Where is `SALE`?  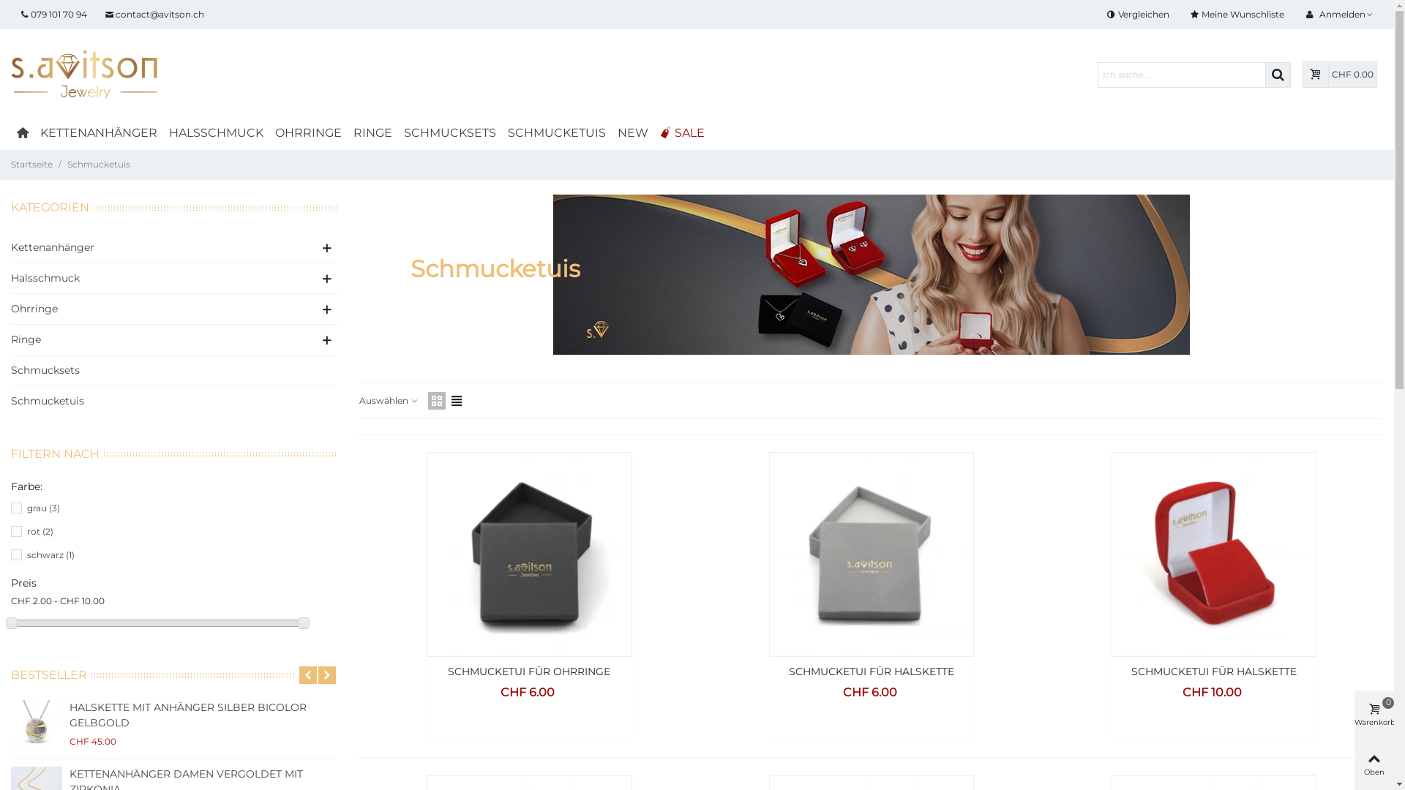 SALE is located at coordinates (682, 133).